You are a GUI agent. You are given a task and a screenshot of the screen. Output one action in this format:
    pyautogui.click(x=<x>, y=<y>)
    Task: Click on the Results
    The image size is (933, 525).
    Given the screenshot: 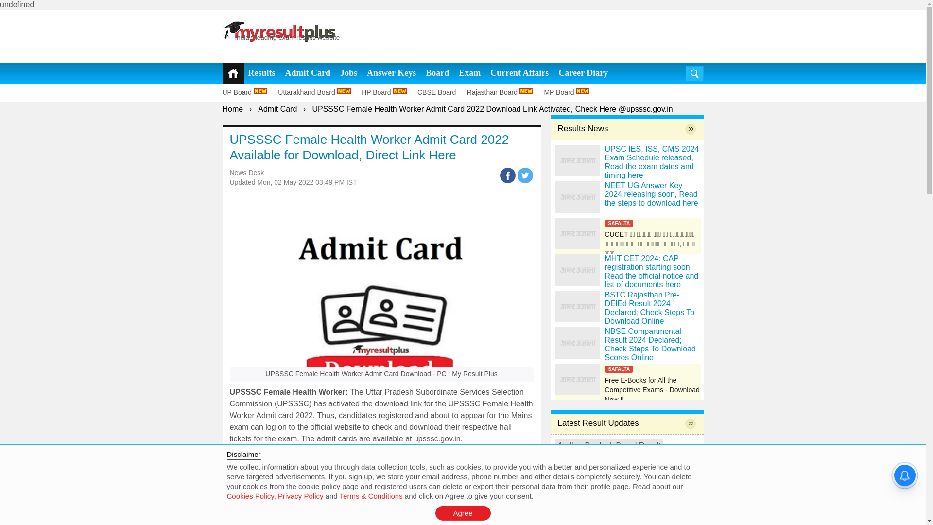 What is the action you would take?
    pyautogui.click(x=261, y=73)
    